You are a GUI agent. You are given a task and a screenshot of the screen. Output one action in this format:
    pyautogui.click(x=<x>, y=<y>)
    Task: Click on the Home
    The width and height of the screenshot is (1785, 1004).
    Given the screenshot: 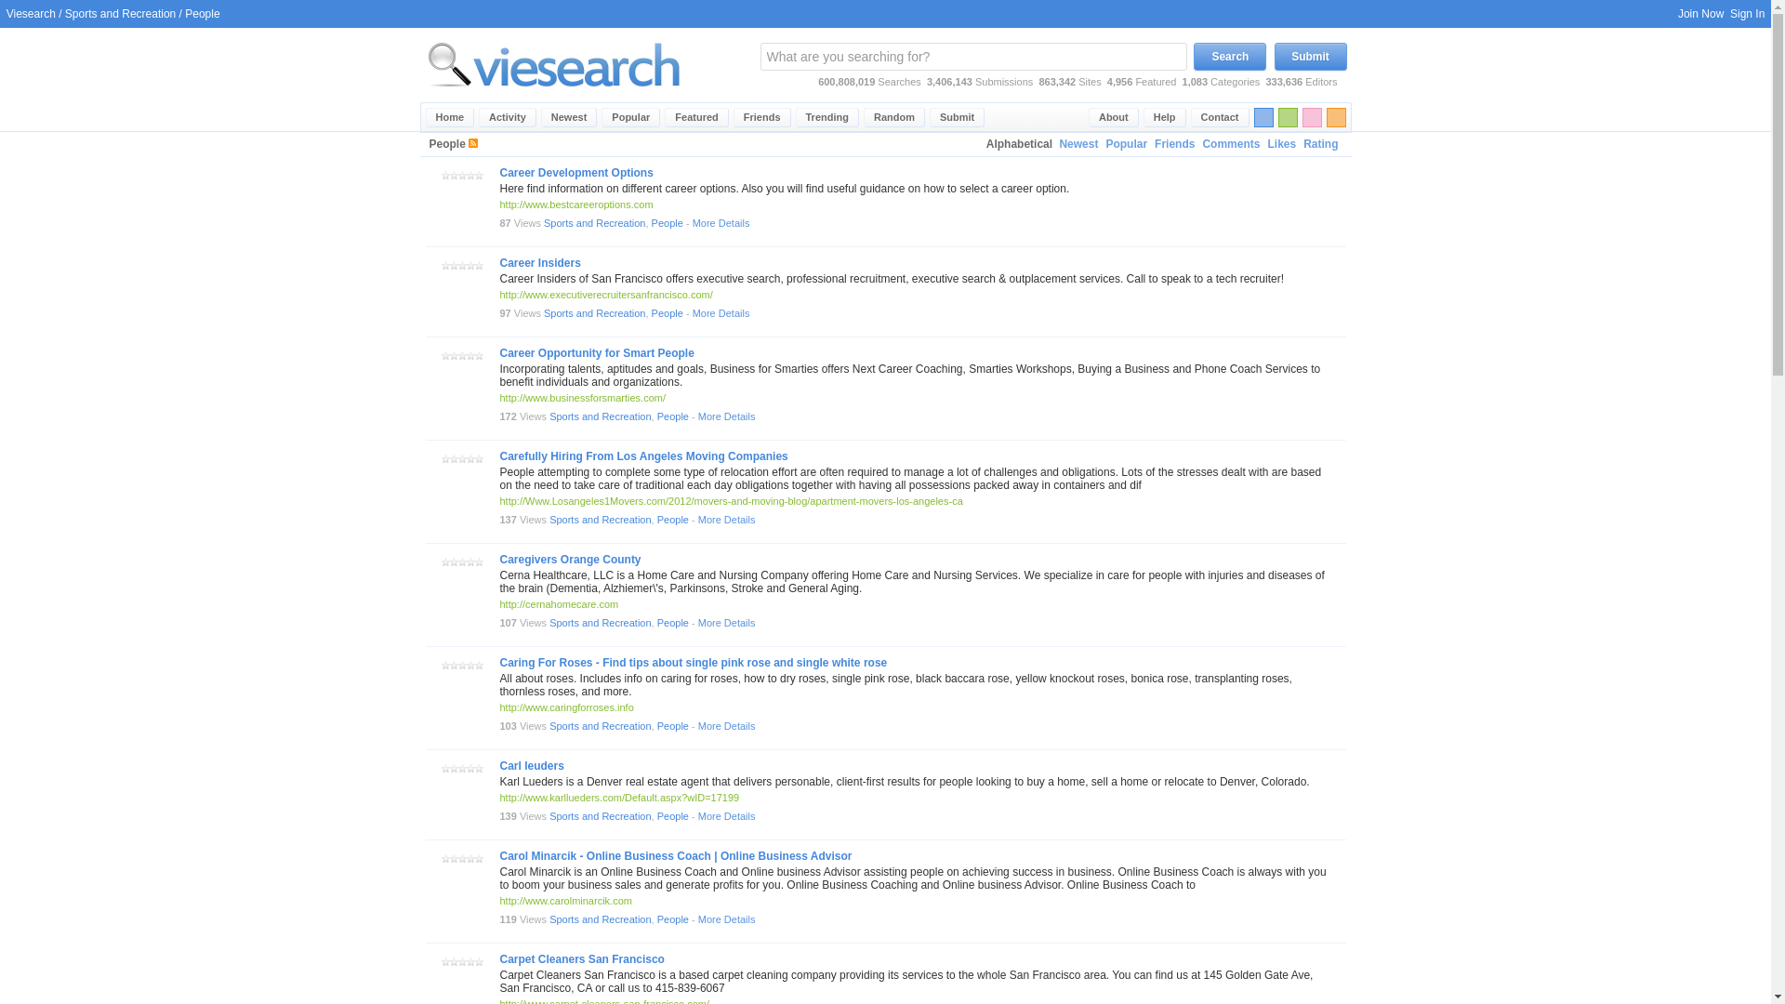 What is the action you would take?
    pyautogui.click(x=450, y=117)
    